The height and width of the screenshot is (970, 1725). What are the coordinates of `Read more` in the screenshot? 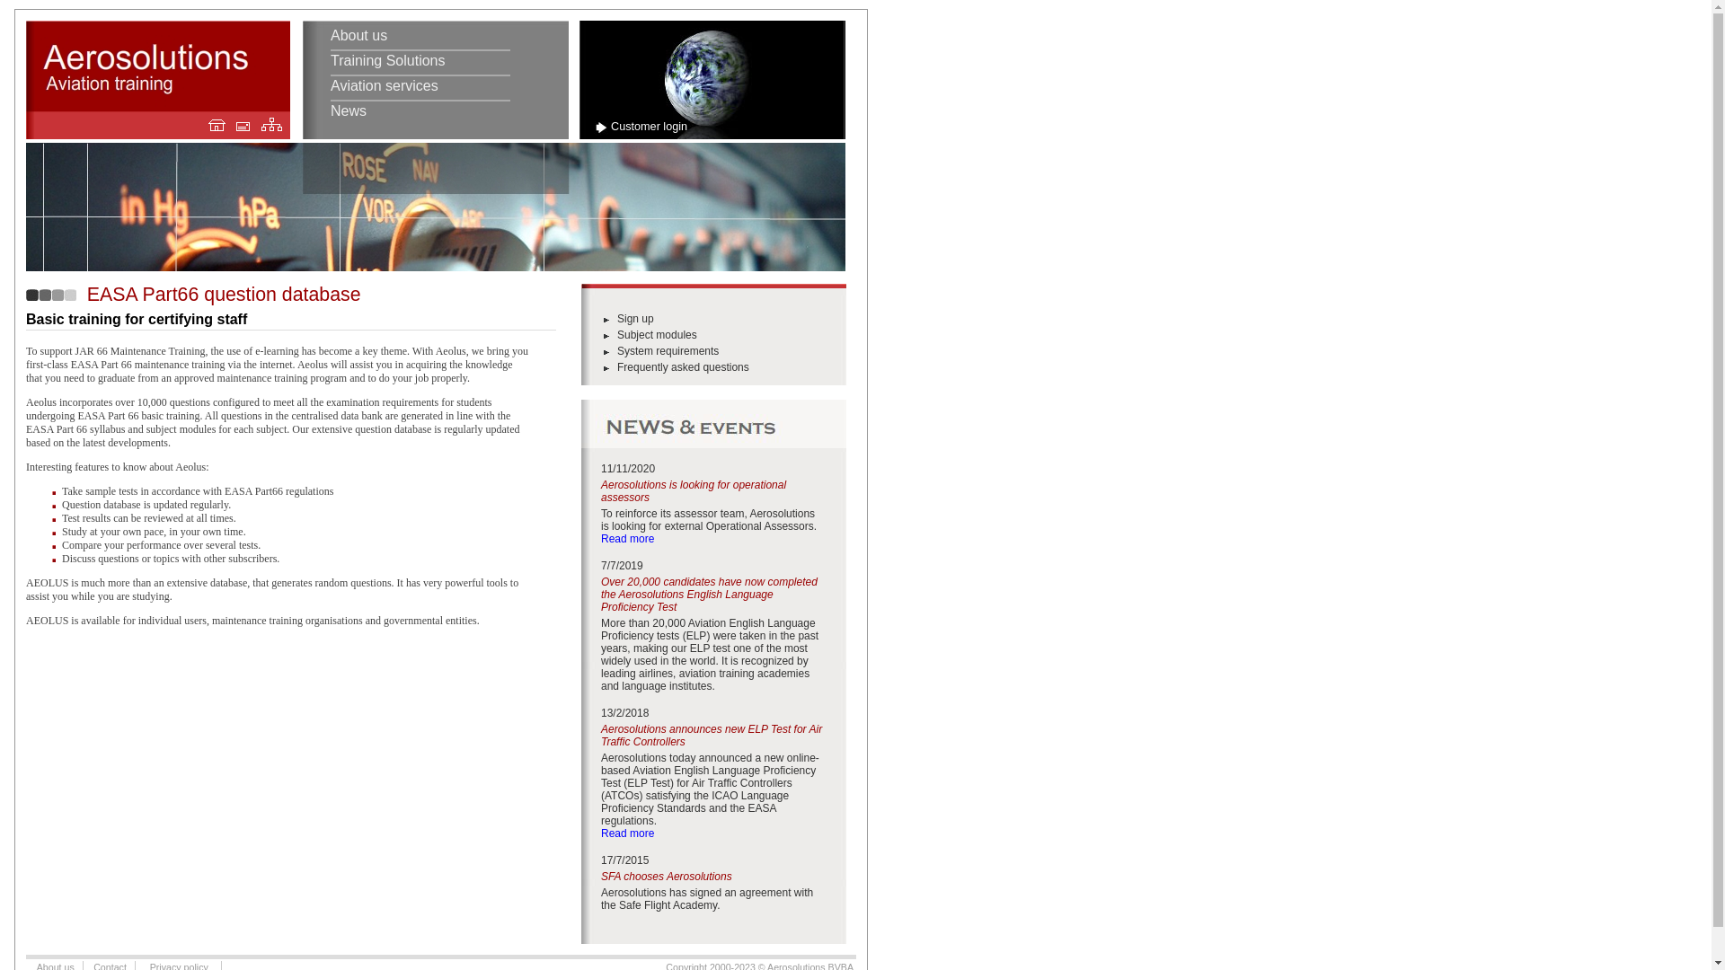 It's located at (627, 833).